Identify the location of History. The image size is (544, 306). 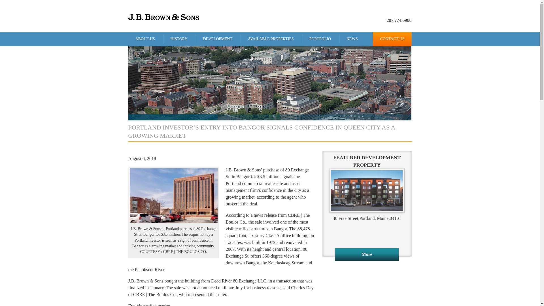
(179, 39).